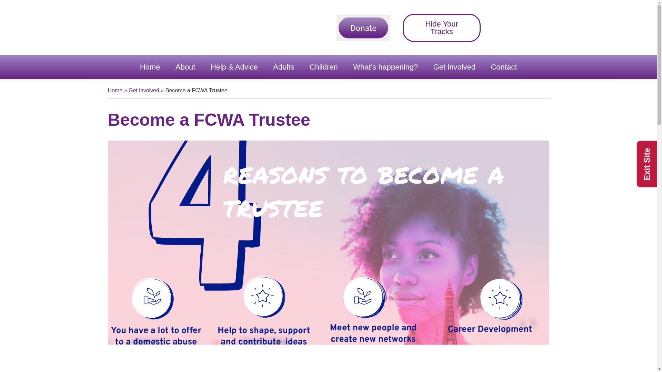  Describe the element at coordinates (441, 28) in the screenshot. I see `Hide Your Tracks` at that location.